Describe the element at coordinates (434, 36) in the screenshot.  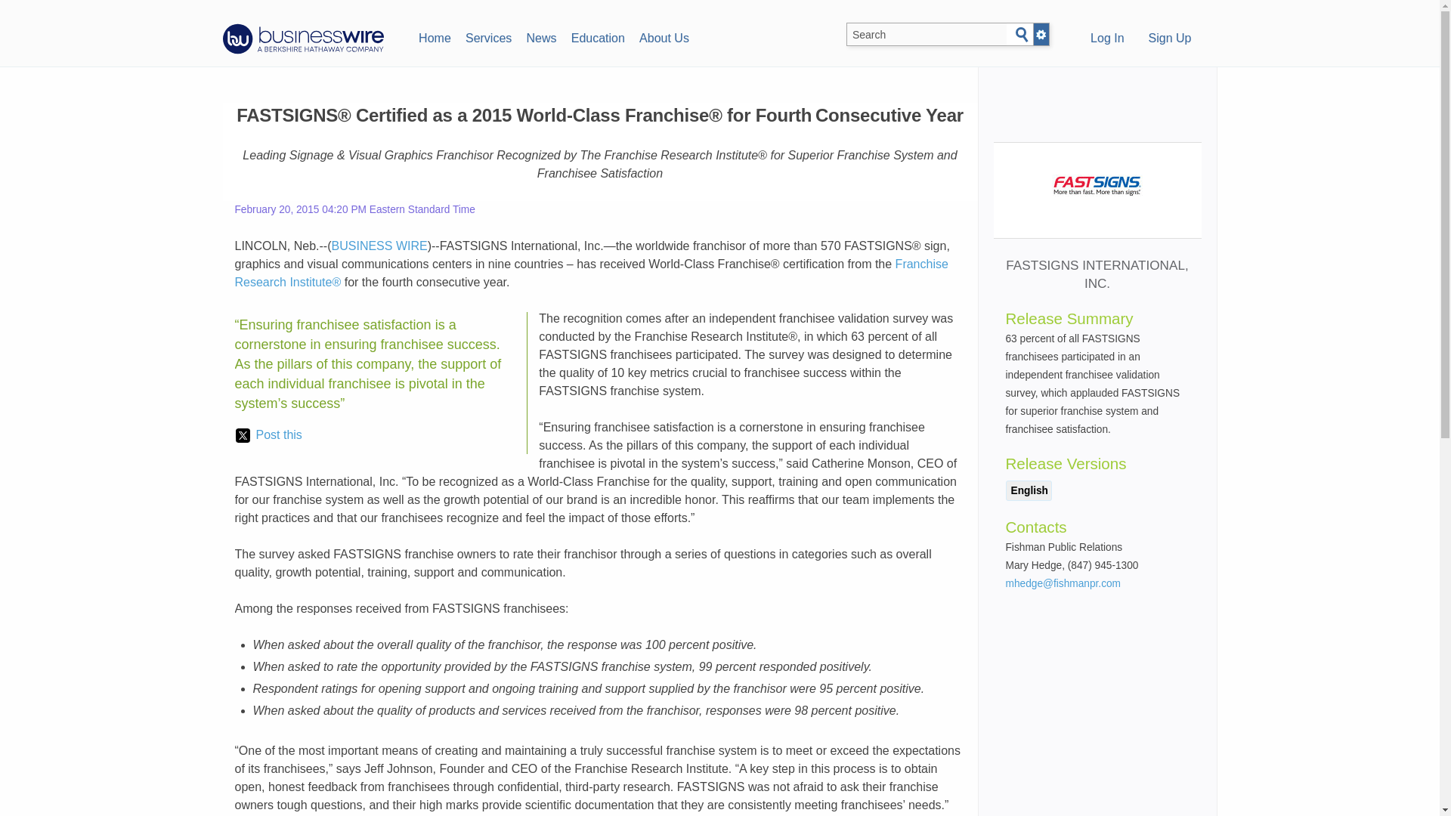
I see `Home` at that location.